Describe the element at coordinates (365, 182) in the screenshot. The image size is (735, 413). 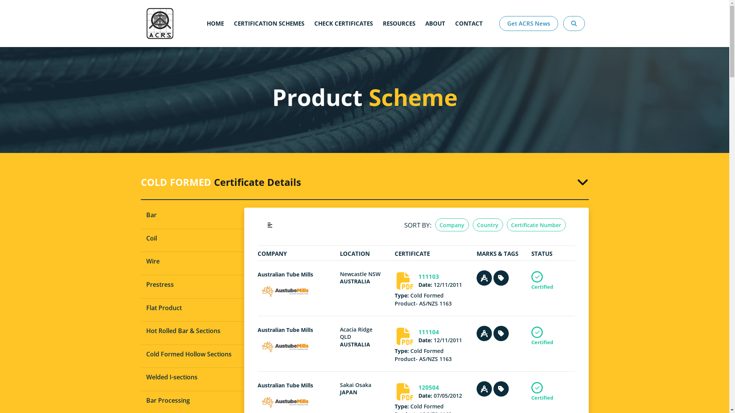
I see `COLD FORMED Certificate Details` at that location.